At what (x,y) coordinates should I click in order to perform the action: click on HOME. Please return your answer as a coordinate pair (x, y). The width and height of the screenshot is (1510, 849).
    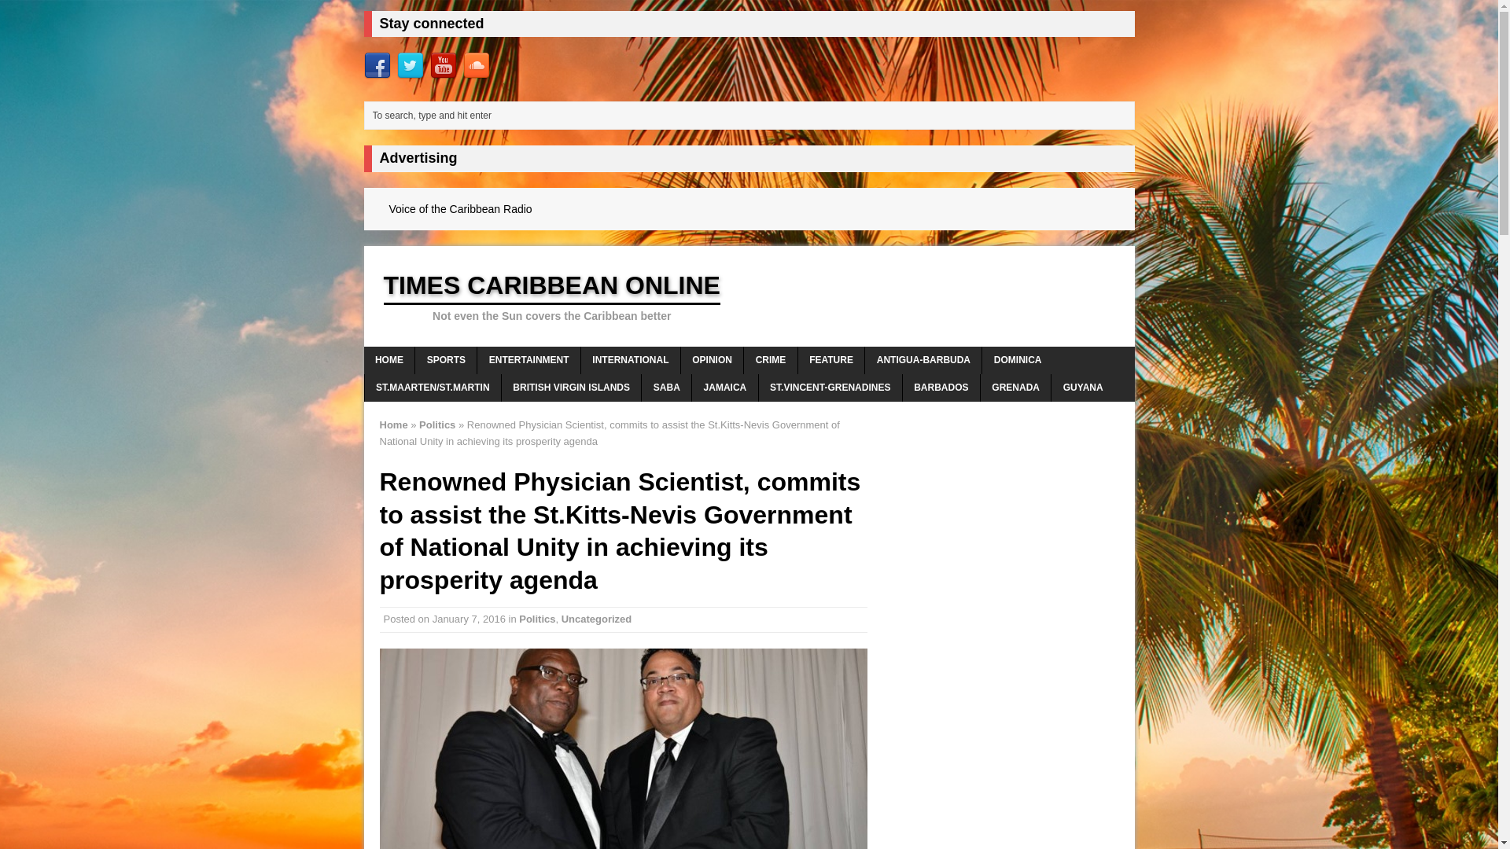
    Looking at the image, I should click on (389, 360).